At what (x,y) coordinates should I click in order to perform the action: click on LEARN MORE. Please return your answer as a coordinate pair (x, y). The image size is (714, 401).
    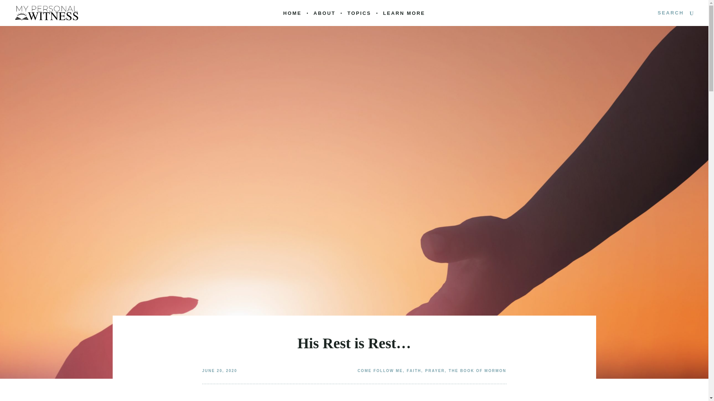
    Looking at the image, I should click on (404, 13).